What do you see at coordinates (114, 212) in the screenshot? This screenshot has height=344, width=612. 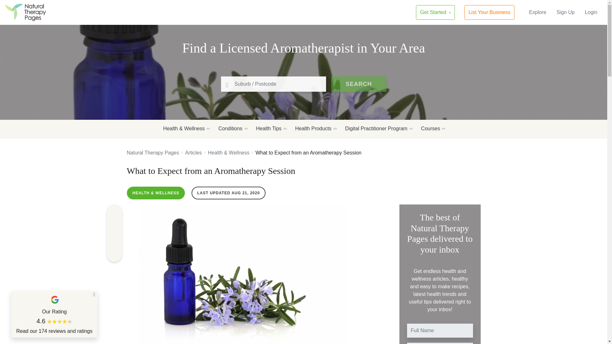 I see `global.social.shareFacebook` at bounding box center [114, 212].